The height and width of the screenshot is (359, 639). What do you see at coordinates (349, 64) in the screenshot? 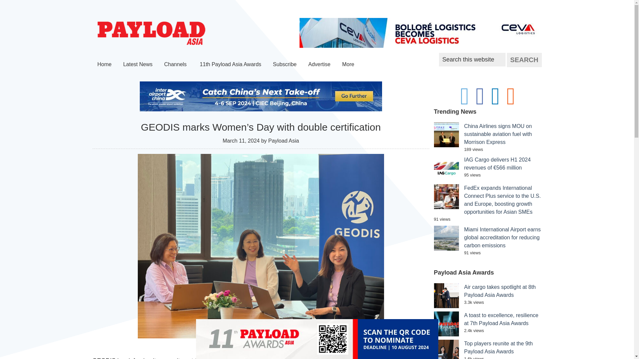
I see `More ` at bounding box center [349, 64].